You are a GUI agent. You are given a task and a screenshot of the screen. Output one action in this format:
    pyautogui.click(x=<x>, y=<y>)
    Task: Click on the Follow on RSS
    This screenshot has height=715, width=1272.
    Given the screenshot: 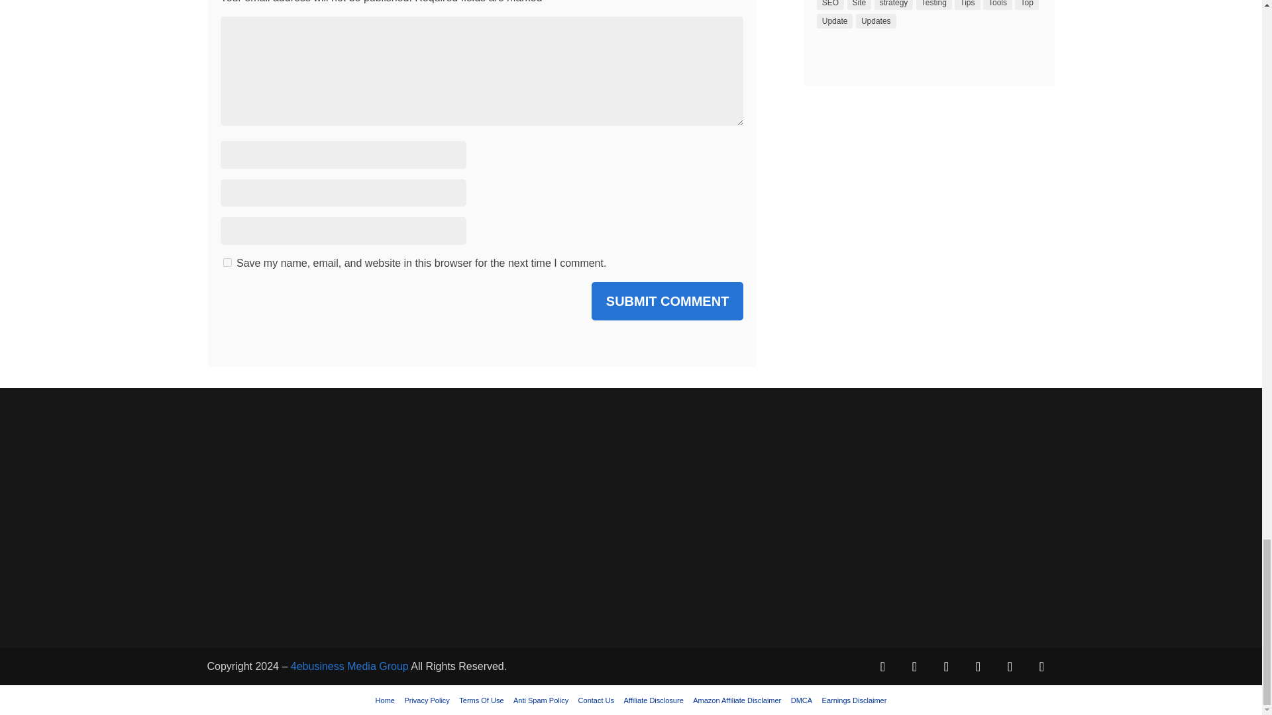 What is the action you would take?
    pyautogui.click(x=1041, y=667)
    